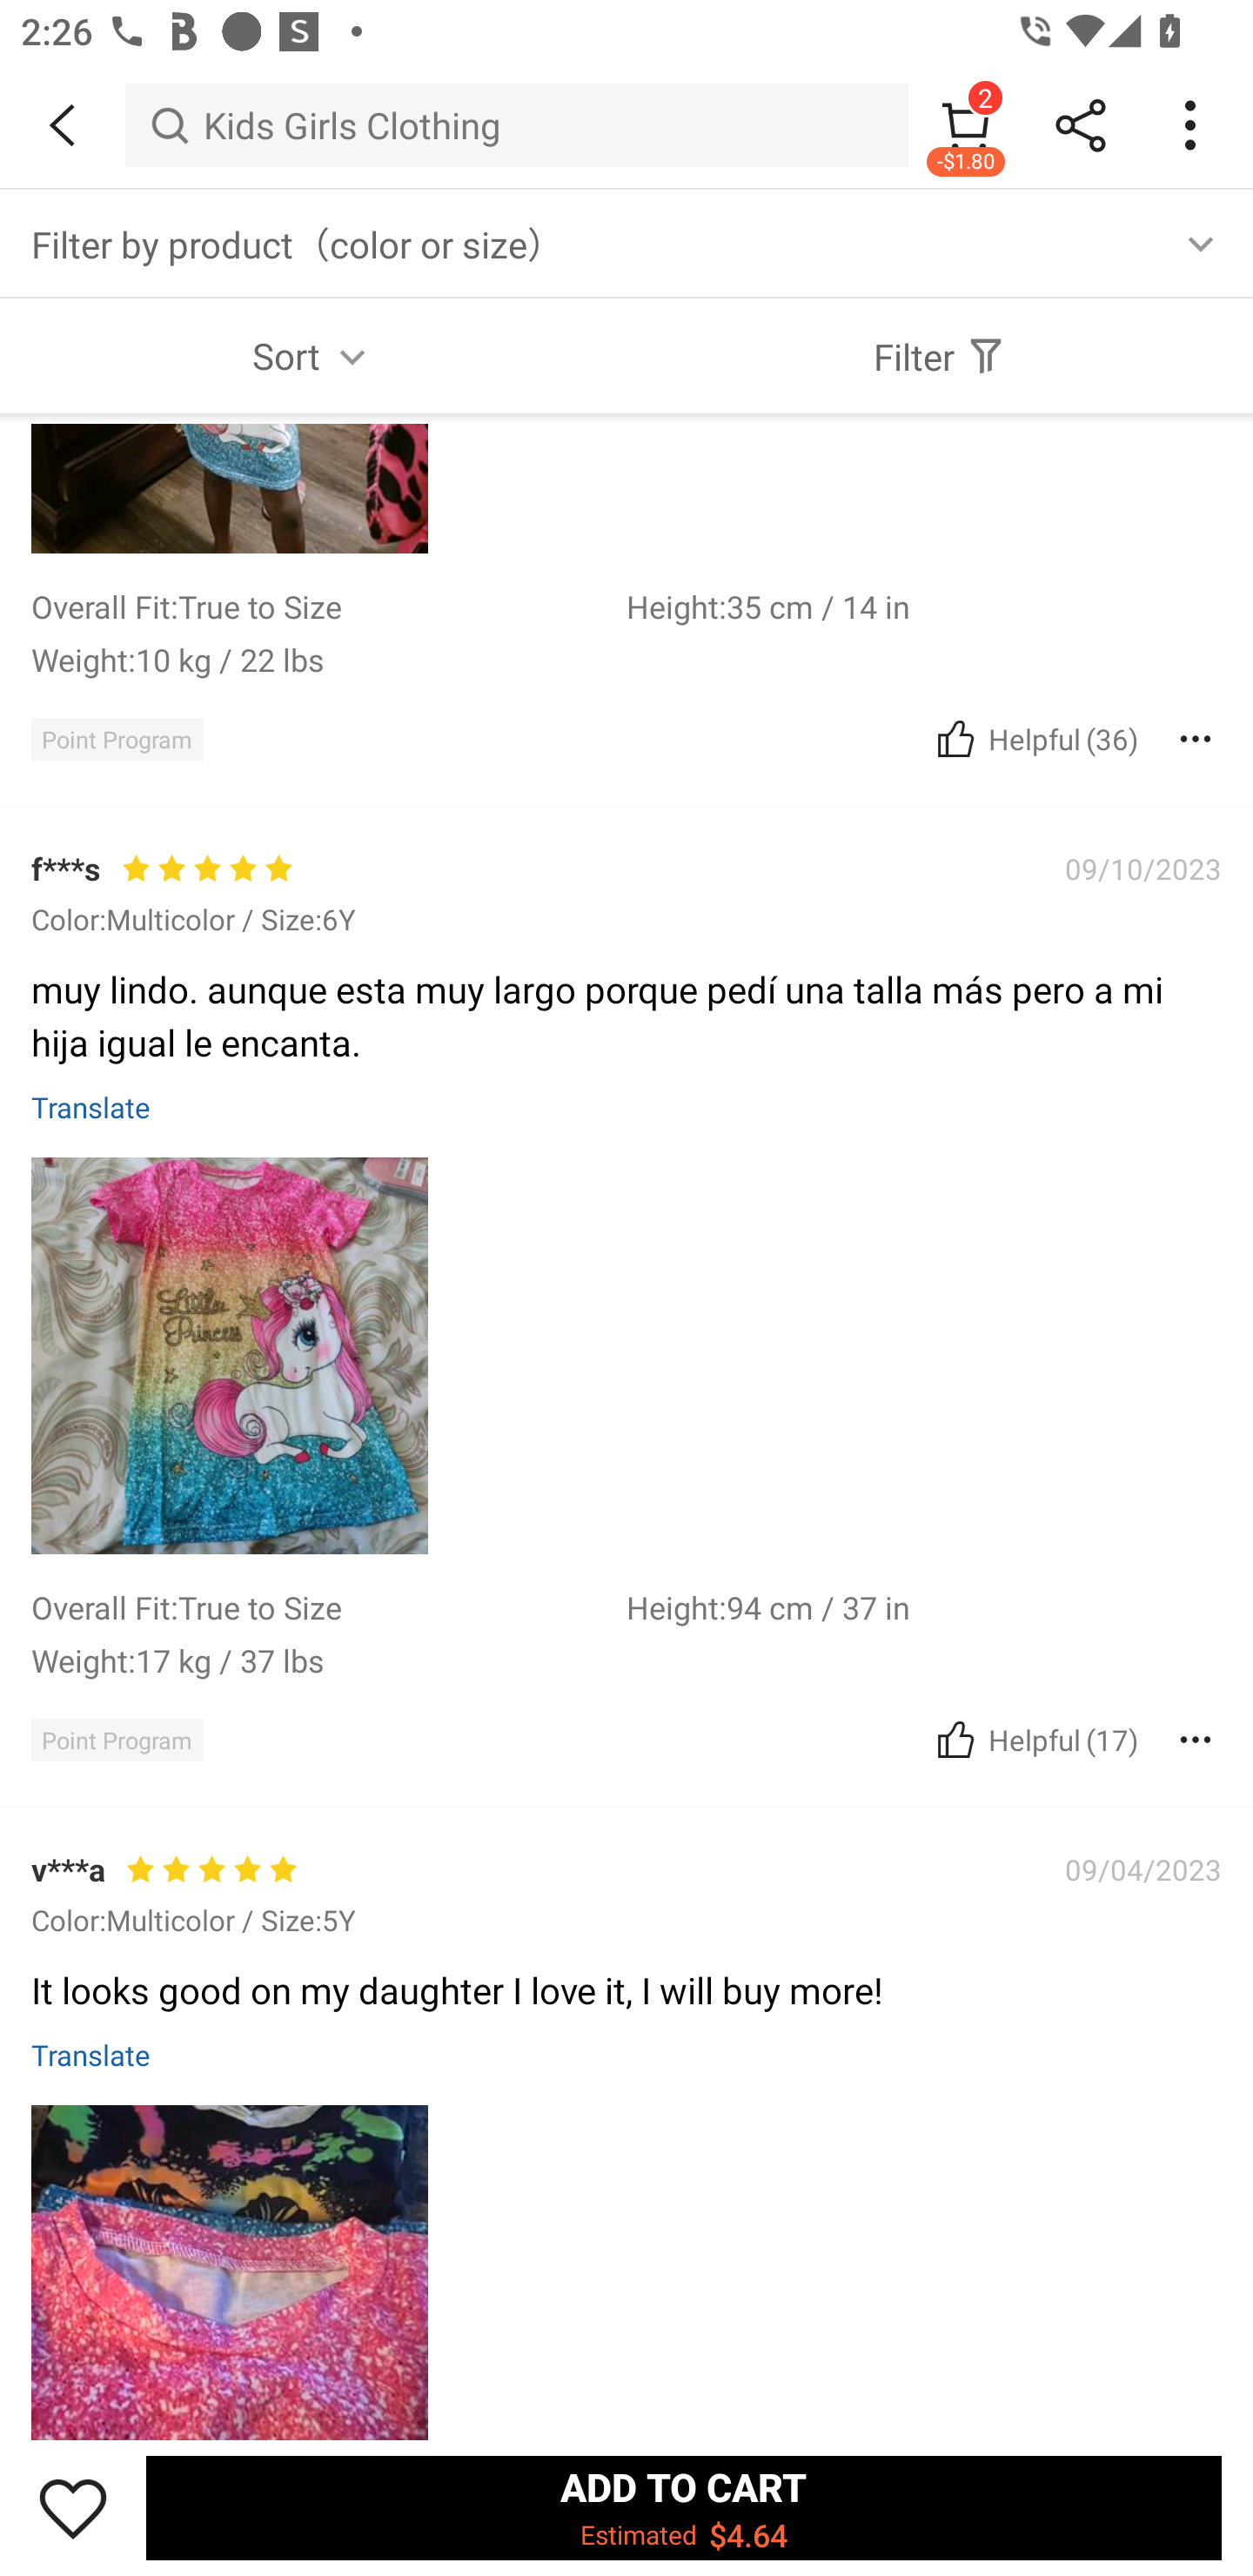 The height and width of the screenshot is (2576, 1253). Describe the element at coordinates (91, 1106) in the screenshot. I see `Translate` at that location.